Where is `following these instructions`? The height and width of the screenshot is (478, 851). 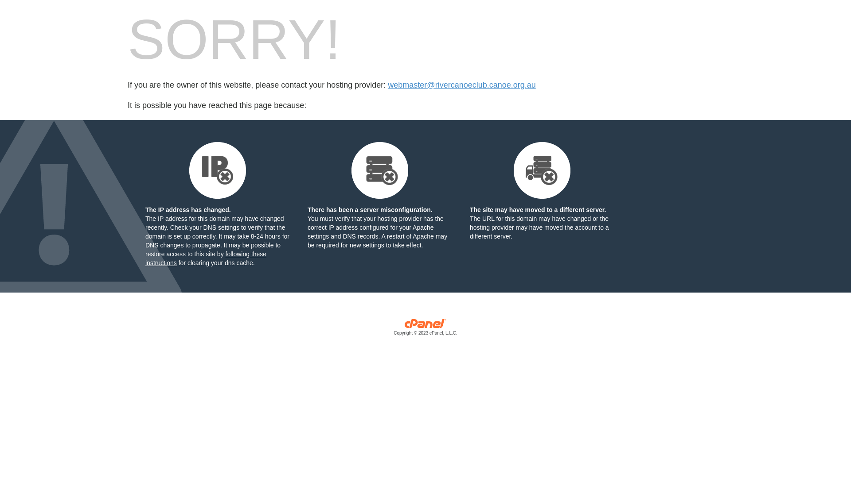 following these instructions is located at coordinates (206, 258).